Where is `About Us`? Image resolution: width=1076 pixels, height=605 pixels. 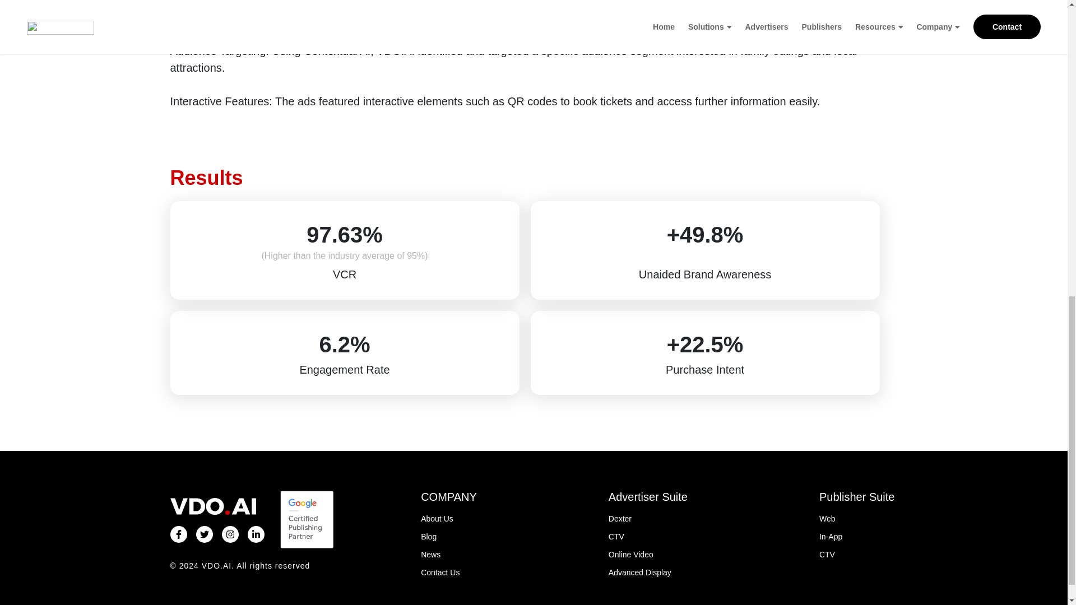
About Us is located at coordinates (448, 519).